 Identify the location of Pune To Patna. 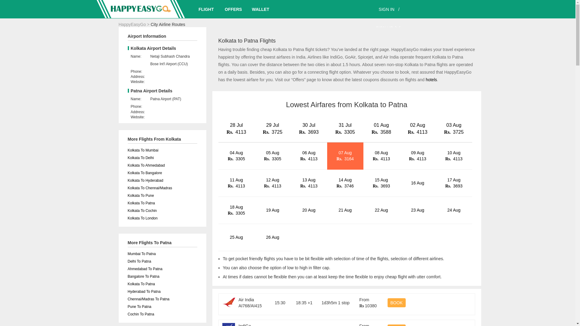
(140, 306).